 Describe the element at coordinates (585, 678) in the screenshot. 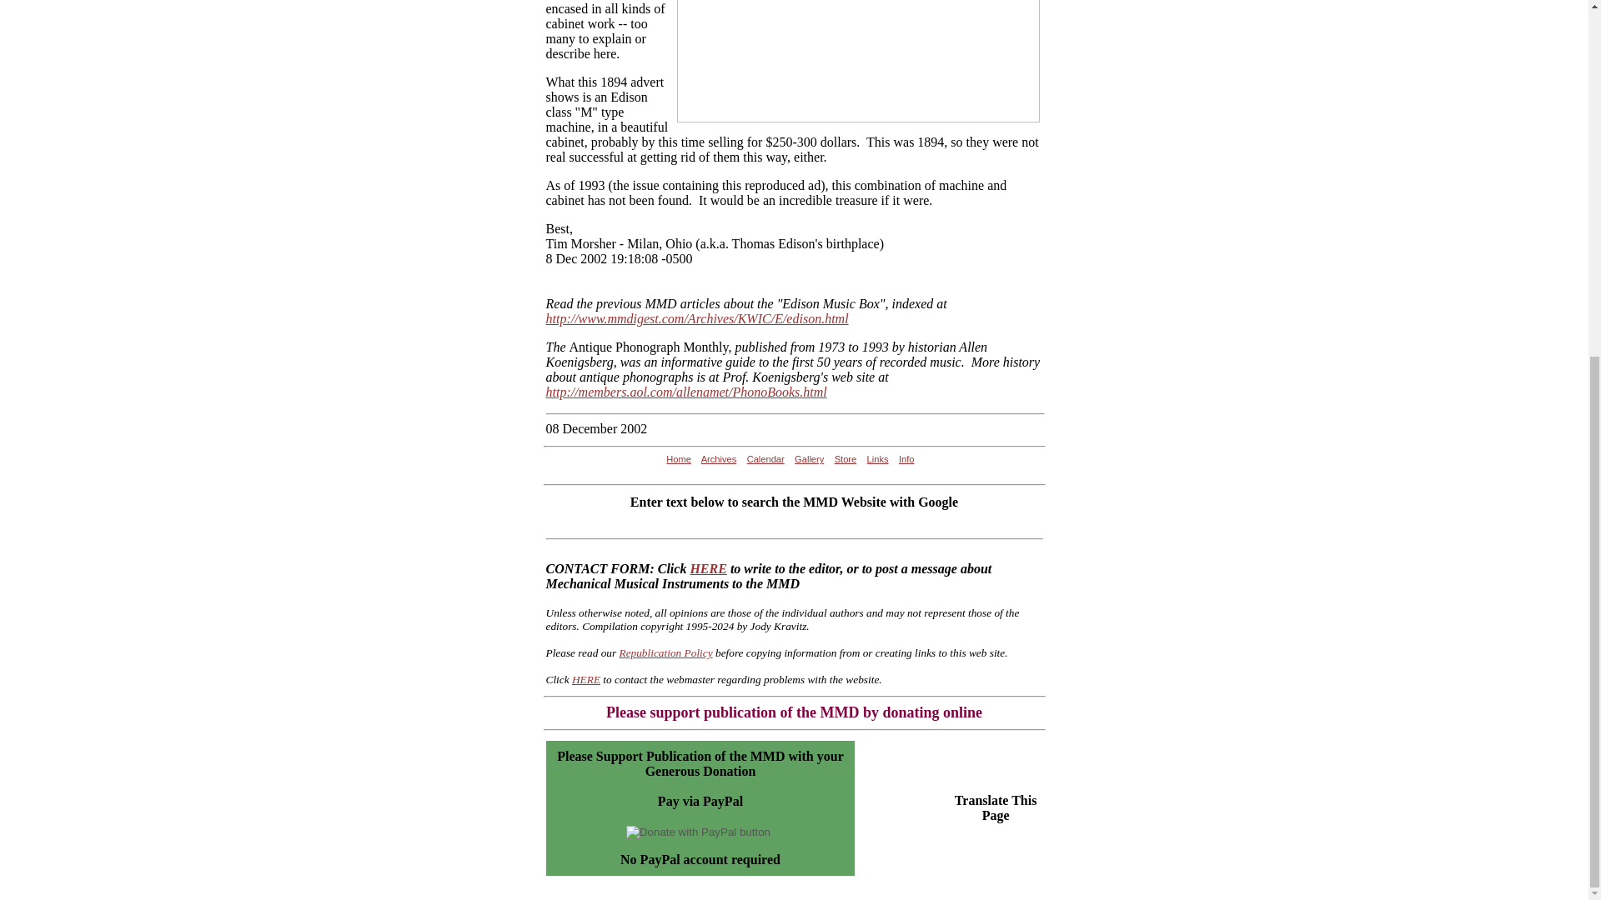

I see `HERE` at that location.